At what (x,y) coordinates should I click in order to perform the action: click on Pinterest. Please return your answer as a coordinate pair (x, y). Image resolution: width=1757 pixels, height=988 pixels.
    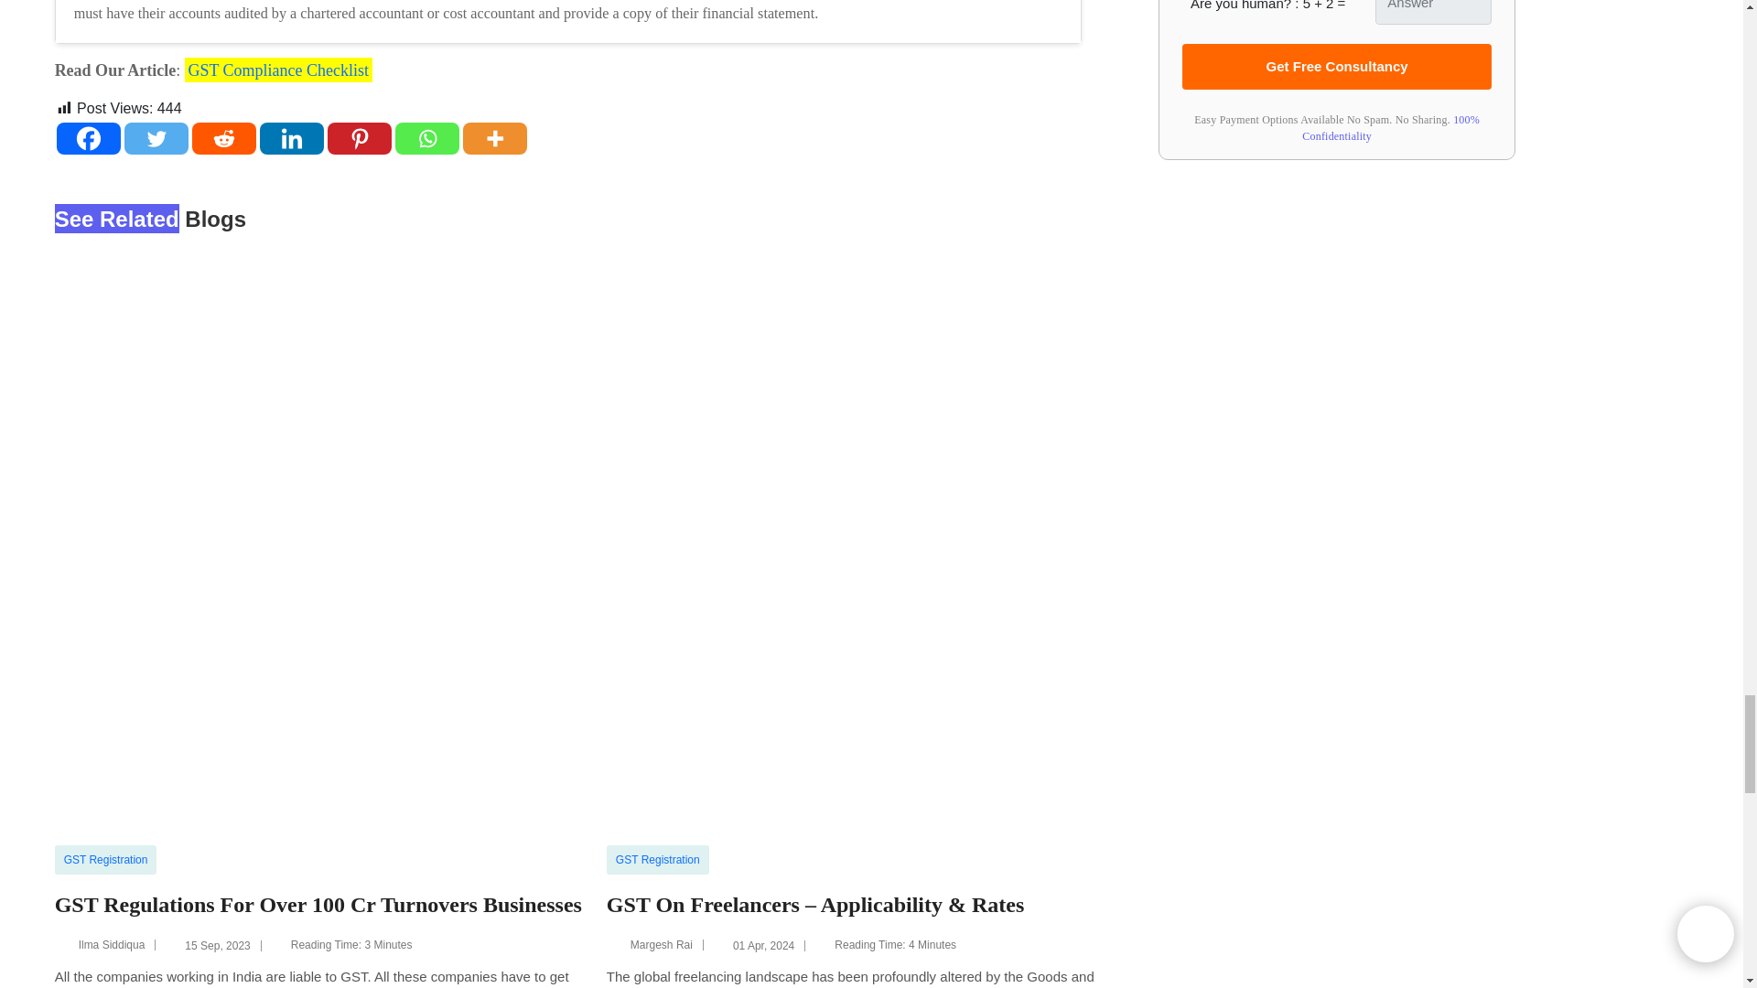
    Looking at the image, I should click on (359, 137).